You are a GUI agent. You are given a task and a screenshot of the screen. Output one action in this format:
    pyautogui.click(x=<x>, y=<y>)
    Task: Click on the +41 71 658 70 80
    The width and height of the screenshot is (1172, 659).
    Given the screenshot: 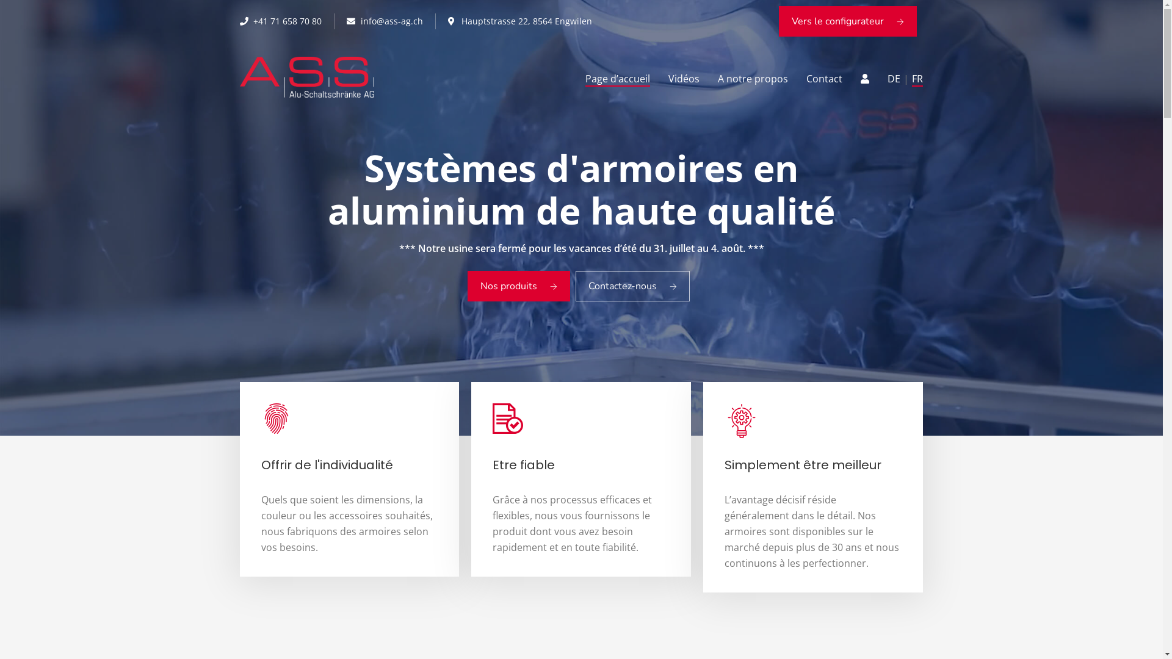 What is the action you would take?
    pyautogui.click(x=281, y=21)
    